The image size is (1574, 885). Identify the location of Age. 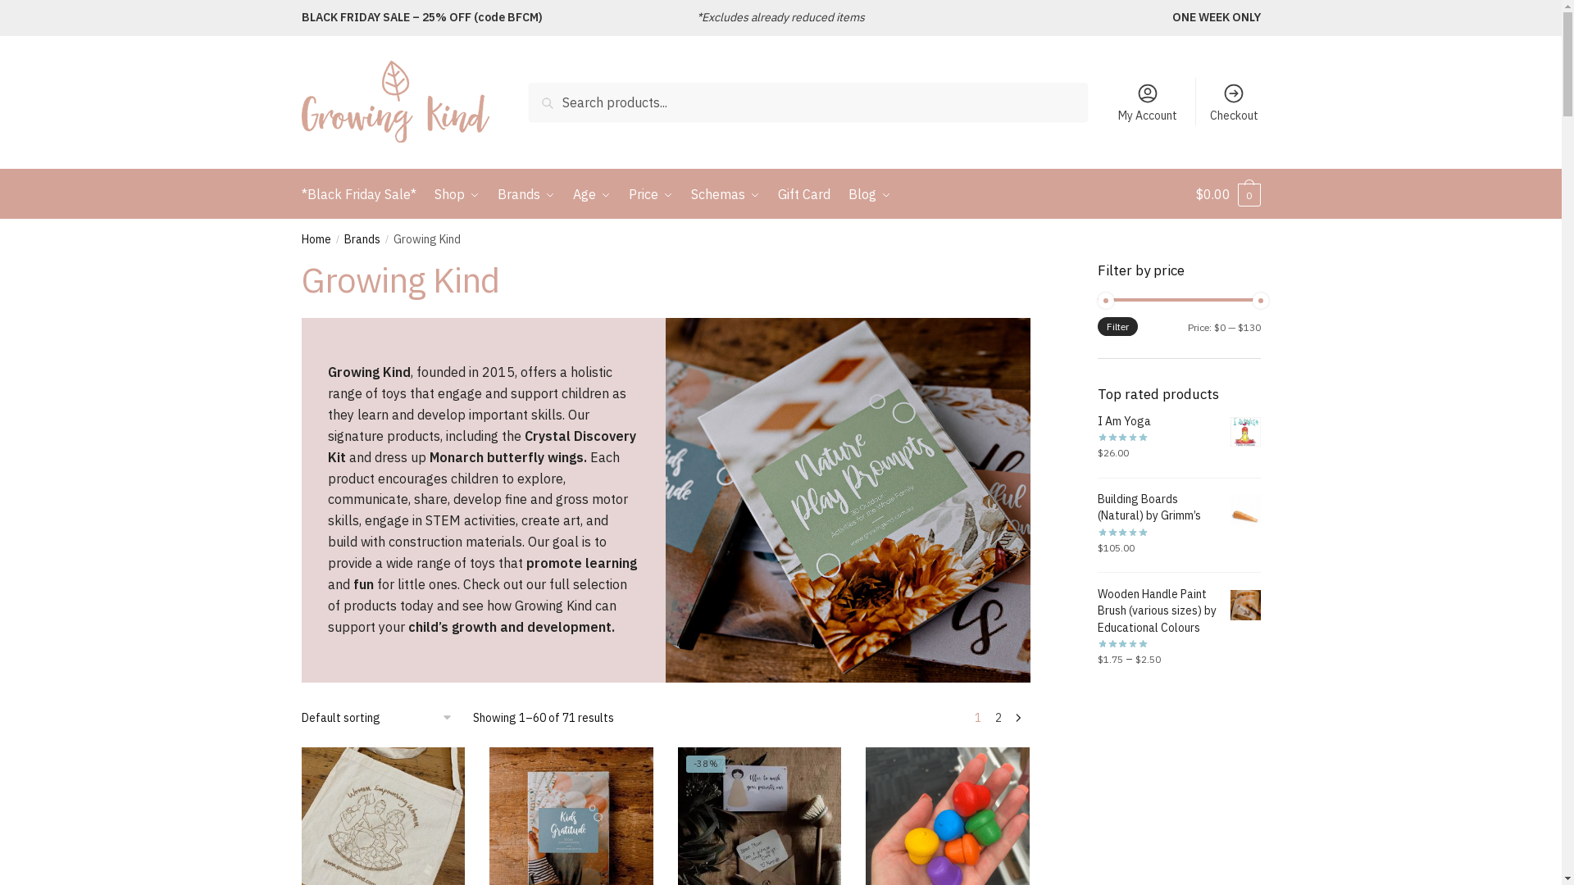
(592, 194).